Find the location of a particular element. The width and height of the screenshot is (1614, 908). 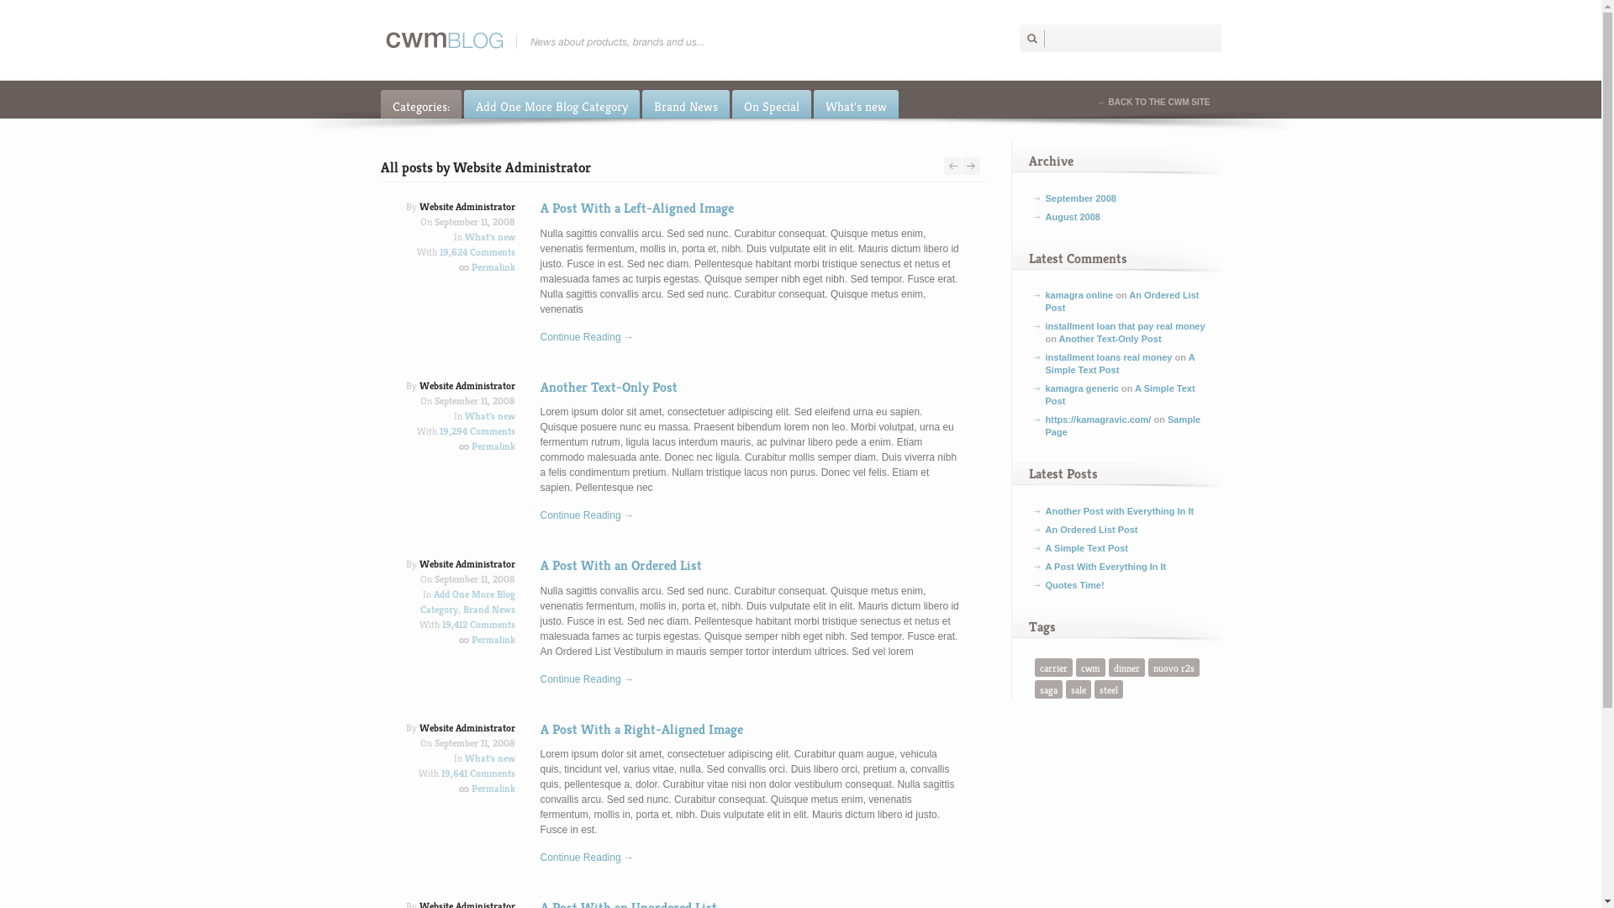

https://kamagravic.com/ is located at coordinates (1099, 420).